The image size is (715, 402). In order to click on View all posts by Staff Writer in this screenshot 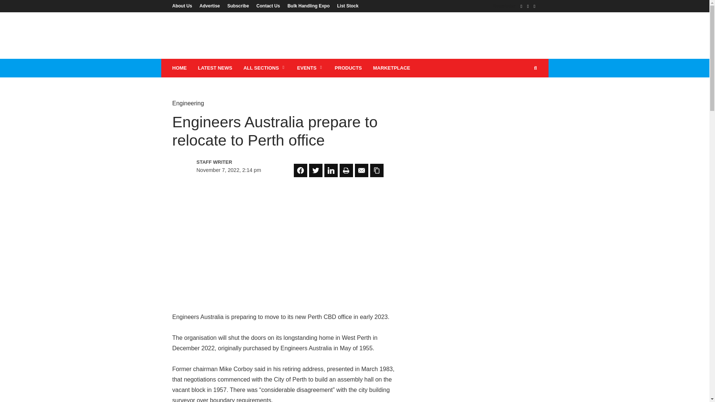, I will do `click(229, 162)`.